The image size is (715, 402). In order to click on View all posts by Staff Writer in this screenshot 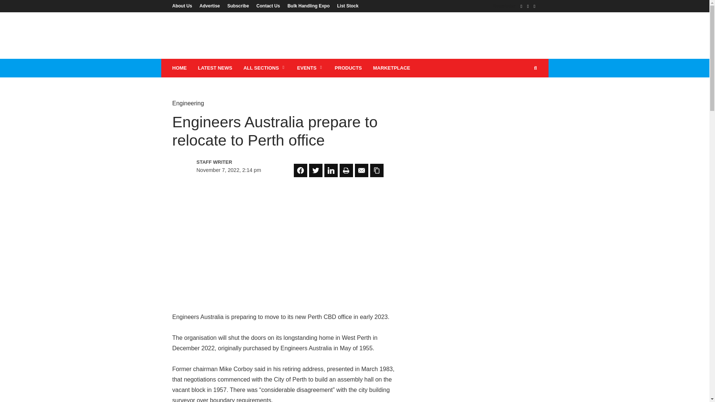, I will do `click(229, 162)`.